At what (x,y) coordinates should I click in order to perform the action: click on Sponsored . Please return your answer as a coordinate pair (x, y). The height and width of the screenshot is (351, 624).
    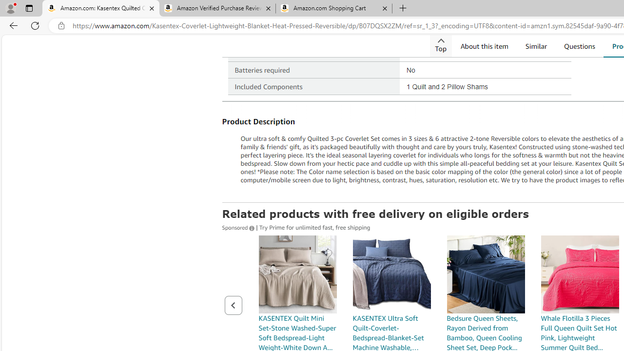
    Looking at the image, I should click on (239, 227).